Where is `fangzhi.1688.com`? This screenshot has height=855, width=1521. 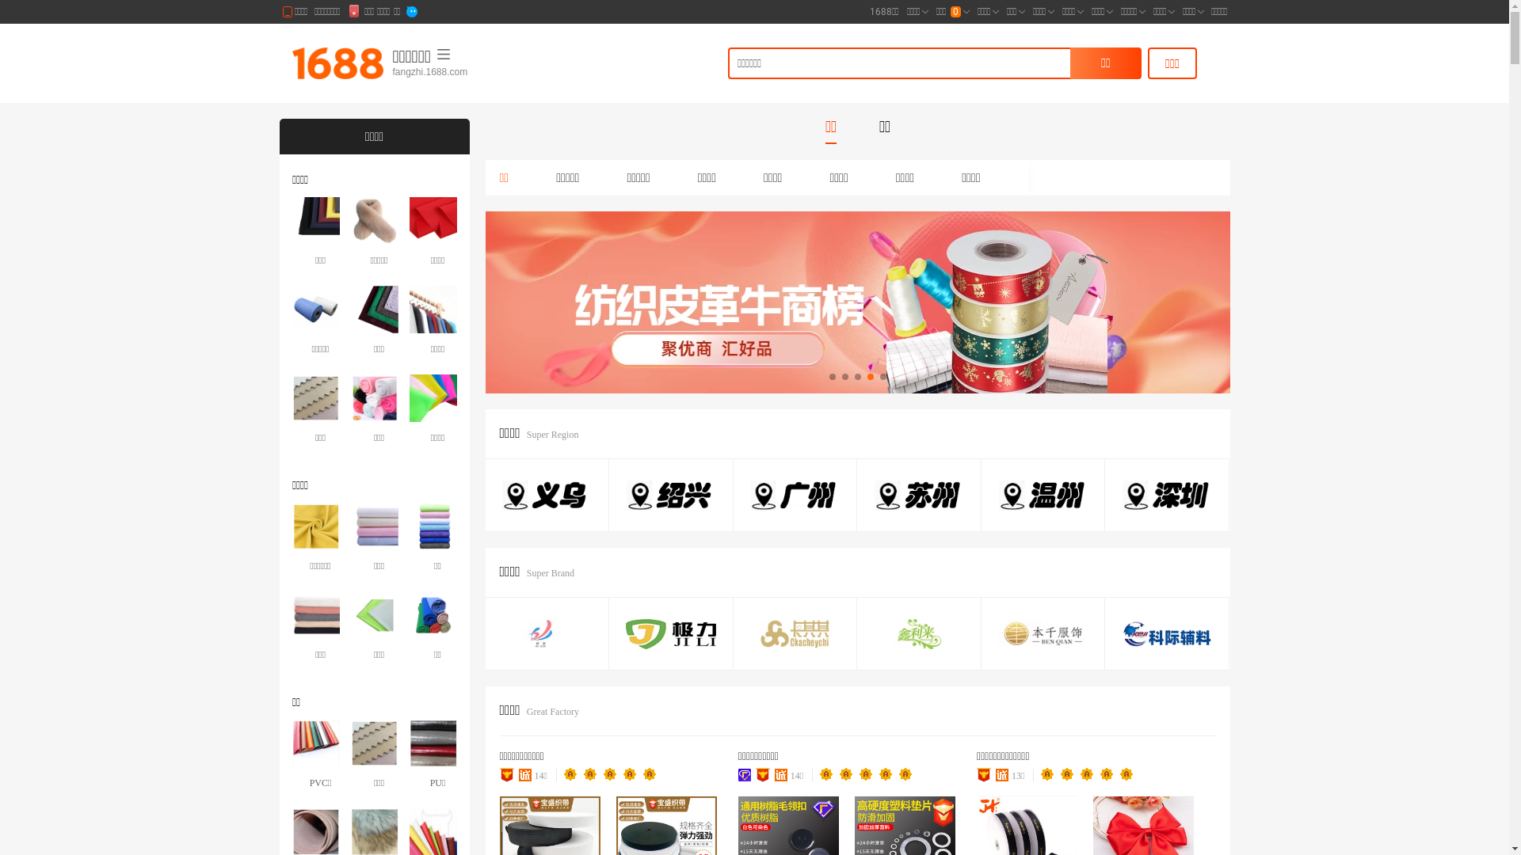 fangzhi.1688.com is located at coordinates (471, 73).